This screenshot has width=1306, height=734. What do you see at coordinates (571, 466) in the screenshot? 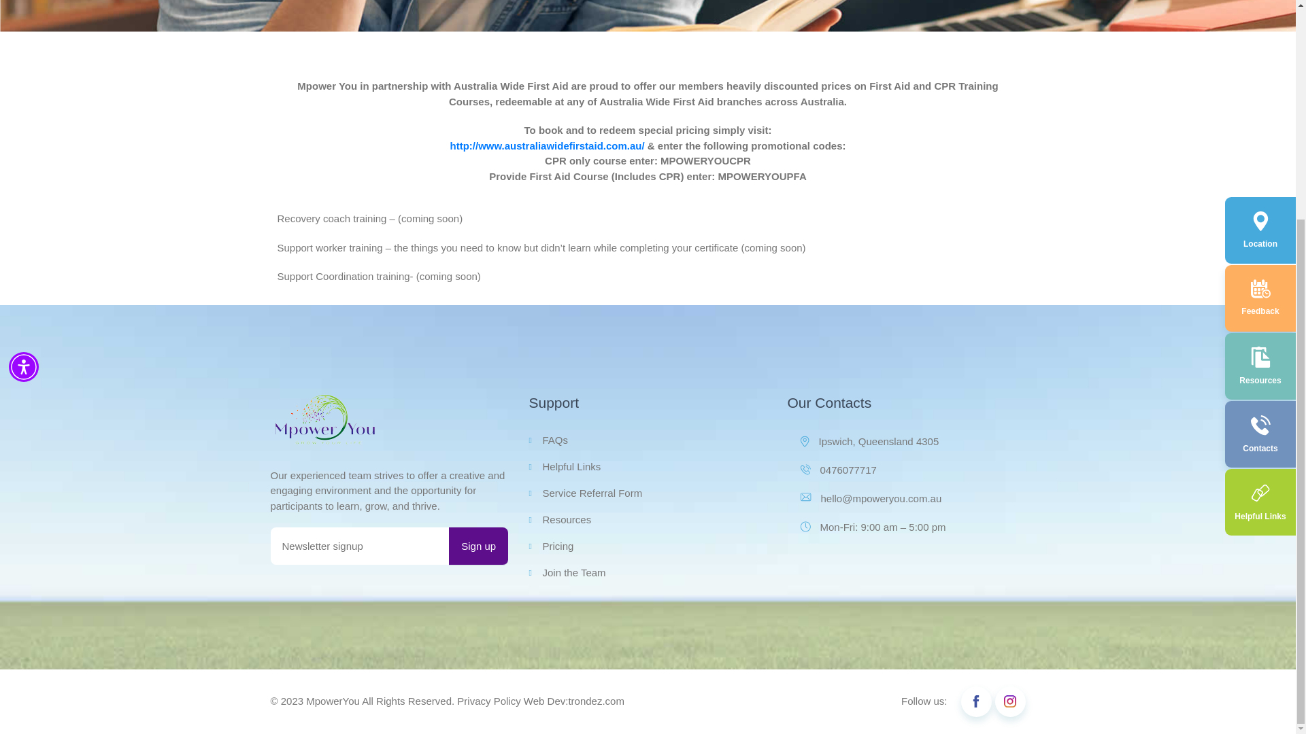
I see `Helpful Links` at bounding box center [571, 466].